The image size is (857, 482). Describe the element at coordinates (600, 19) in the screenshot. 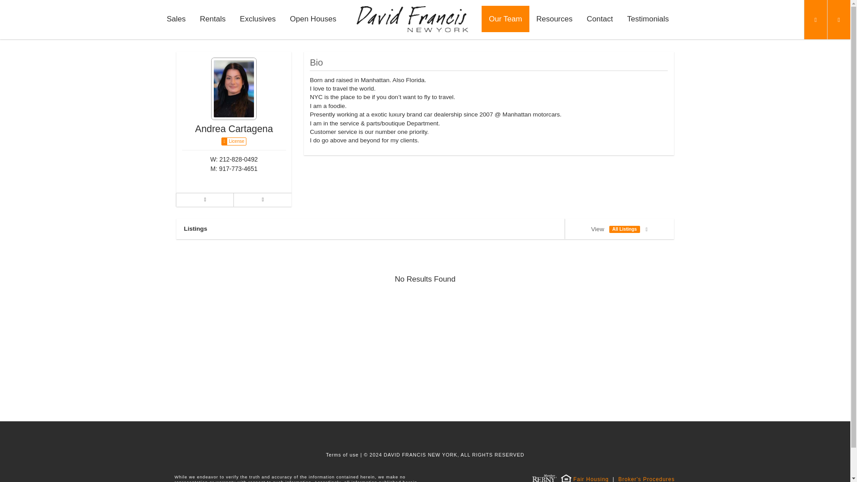

I see `Contact` at that location.